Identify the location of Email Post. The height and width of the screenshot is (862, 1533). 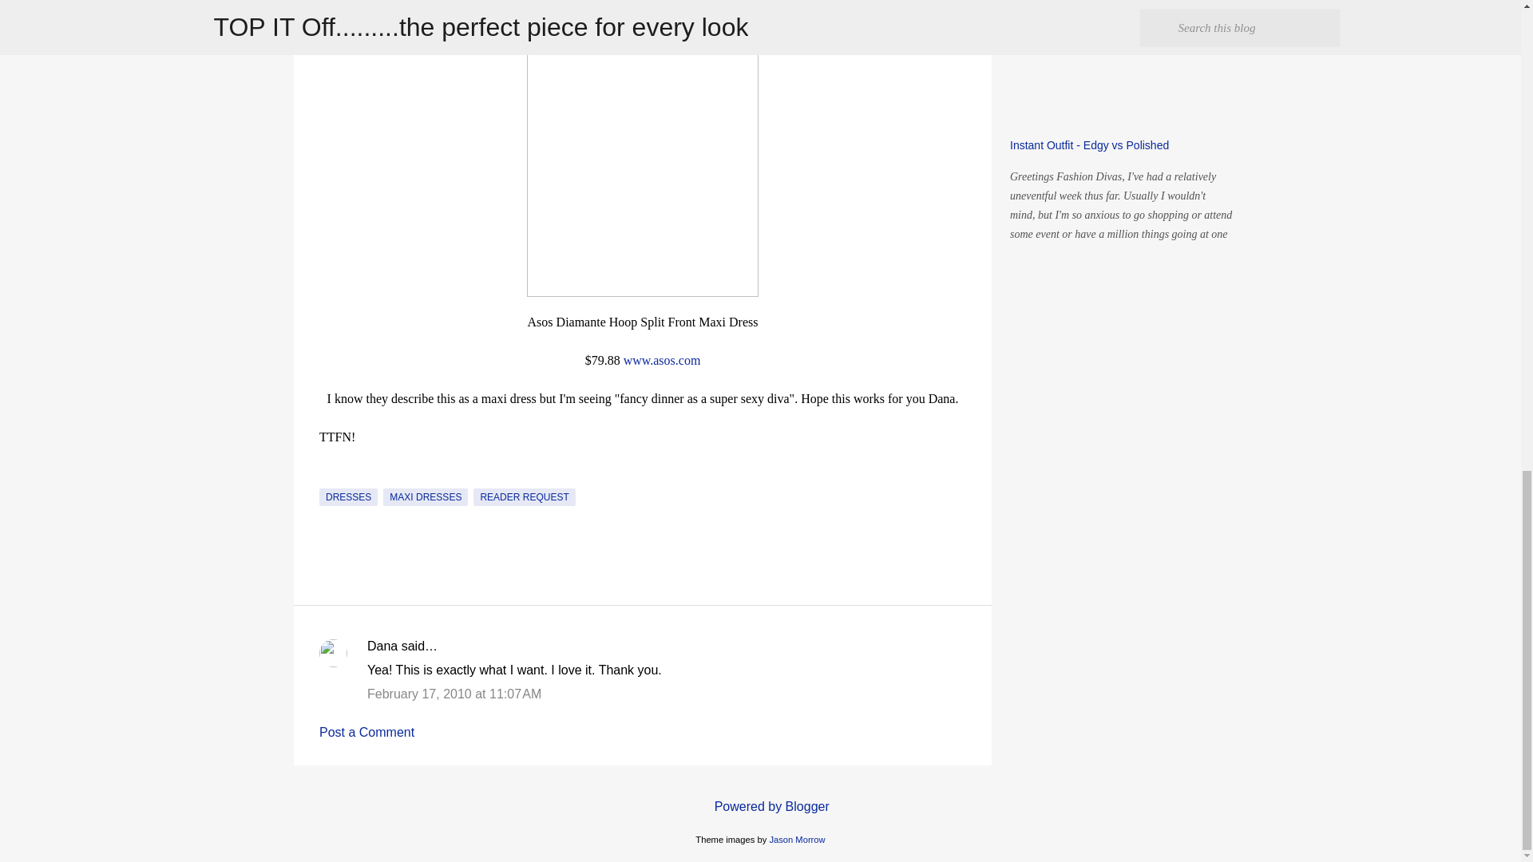
(329, 478).